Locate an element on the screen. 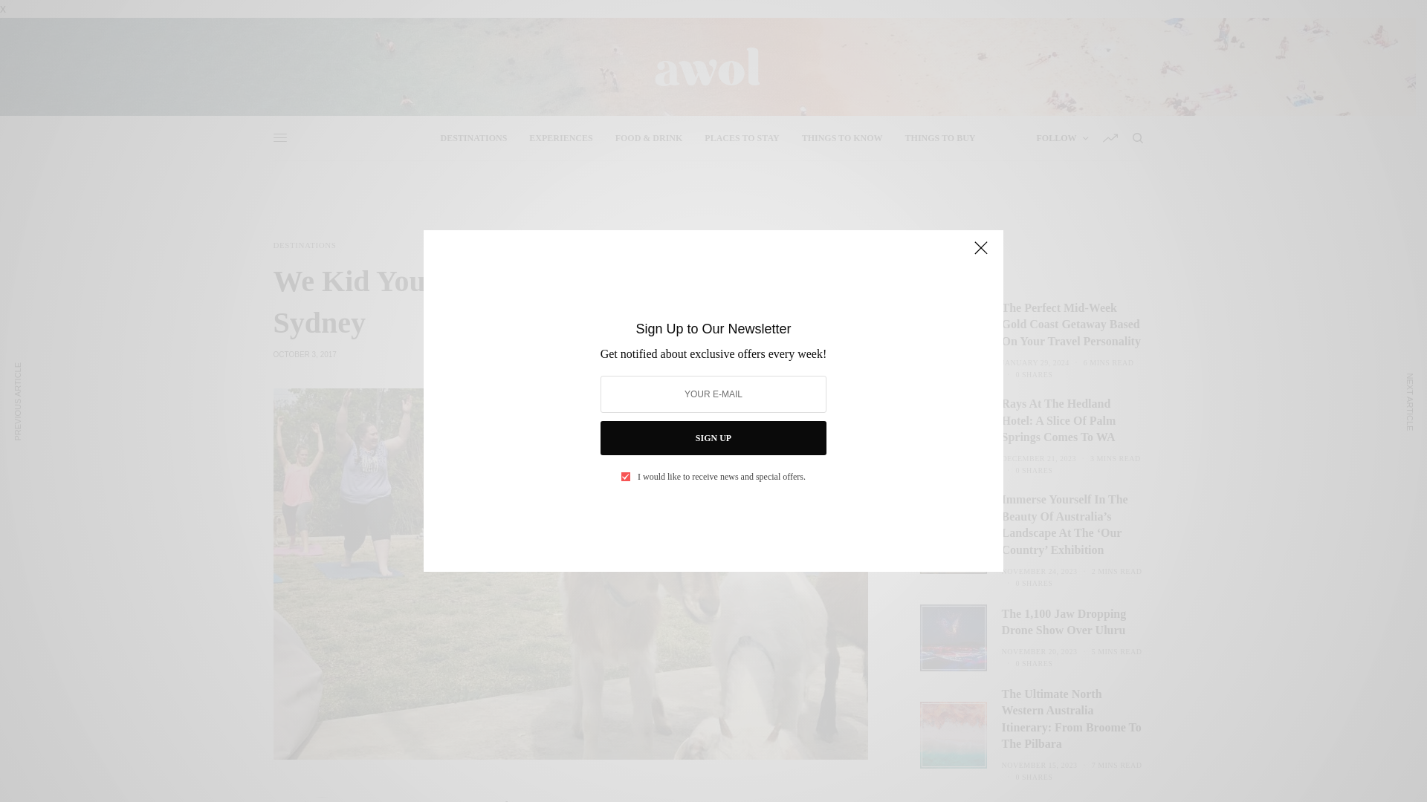 This screenshot has height=802, width=1427. FOLLOW is located at coordinates (1061, 138).